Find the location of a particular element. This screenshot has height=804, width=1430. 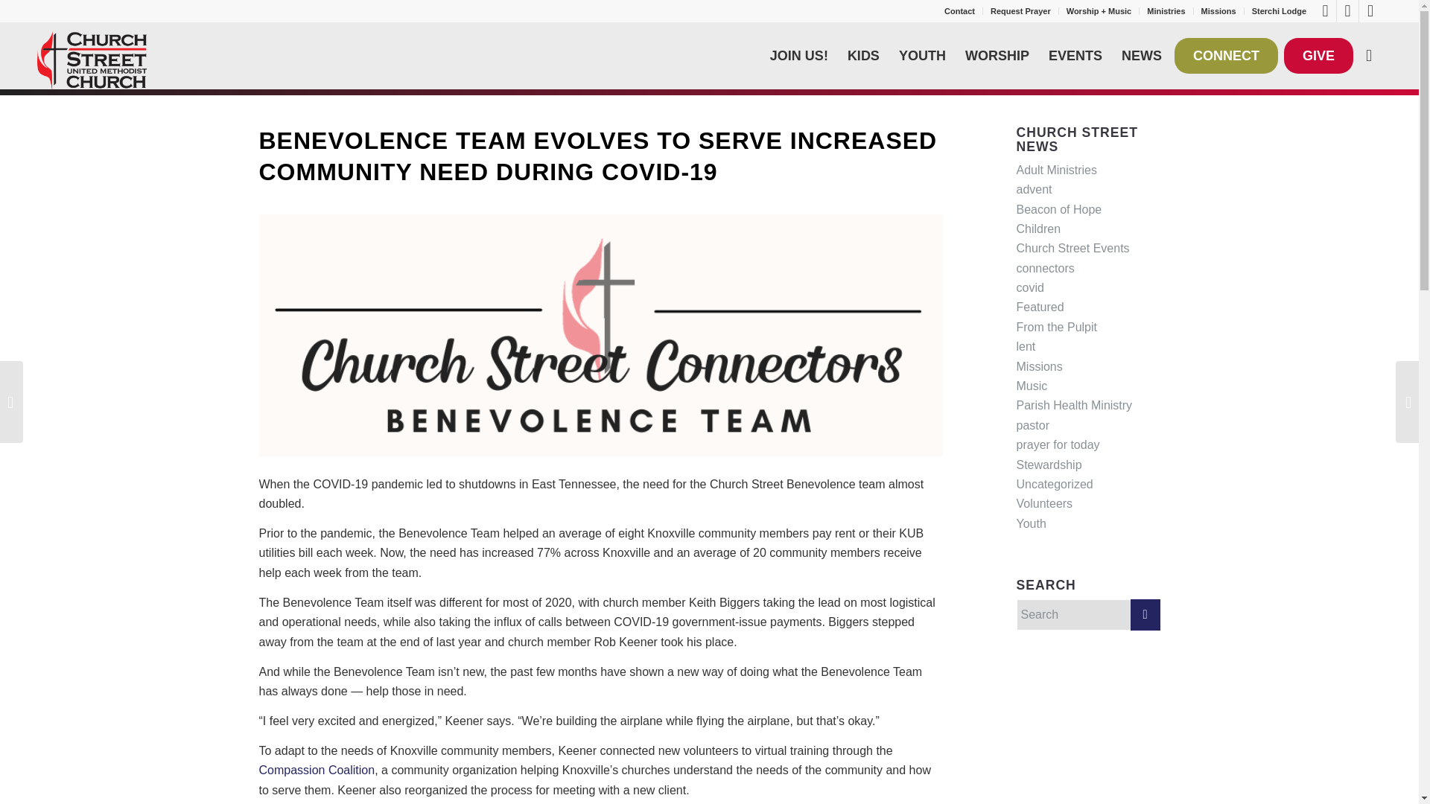

Request Prayer is located at coordinates (1020, 11).